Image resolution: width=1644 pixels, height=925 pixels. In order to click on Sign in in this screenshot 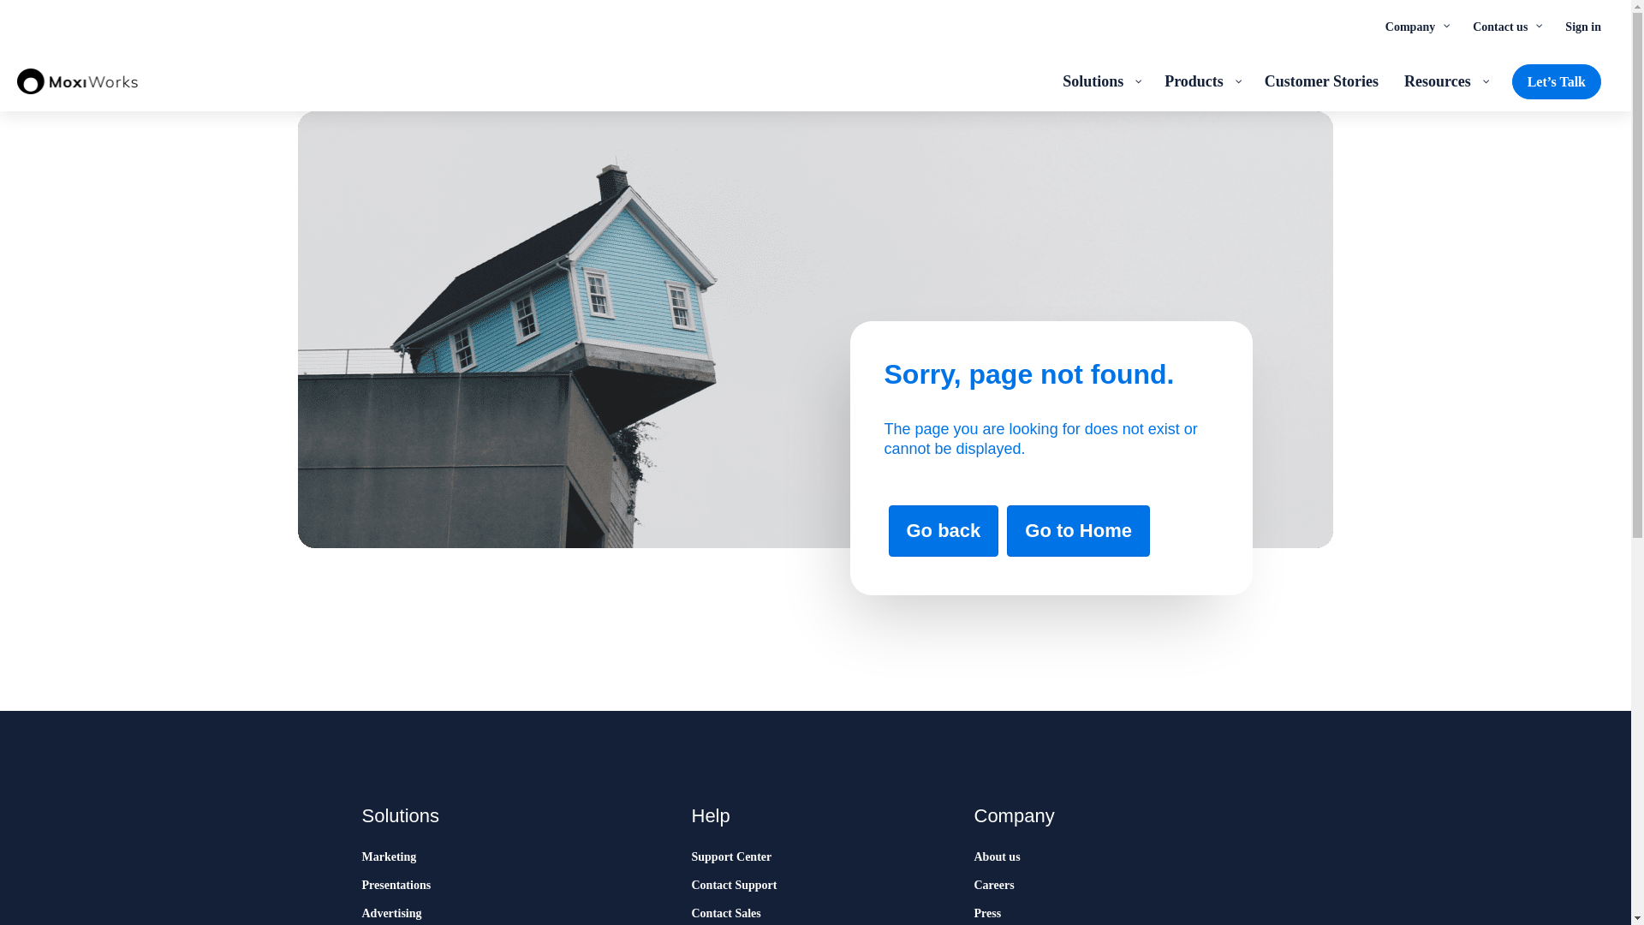, I will do `click(1582, 26)`.